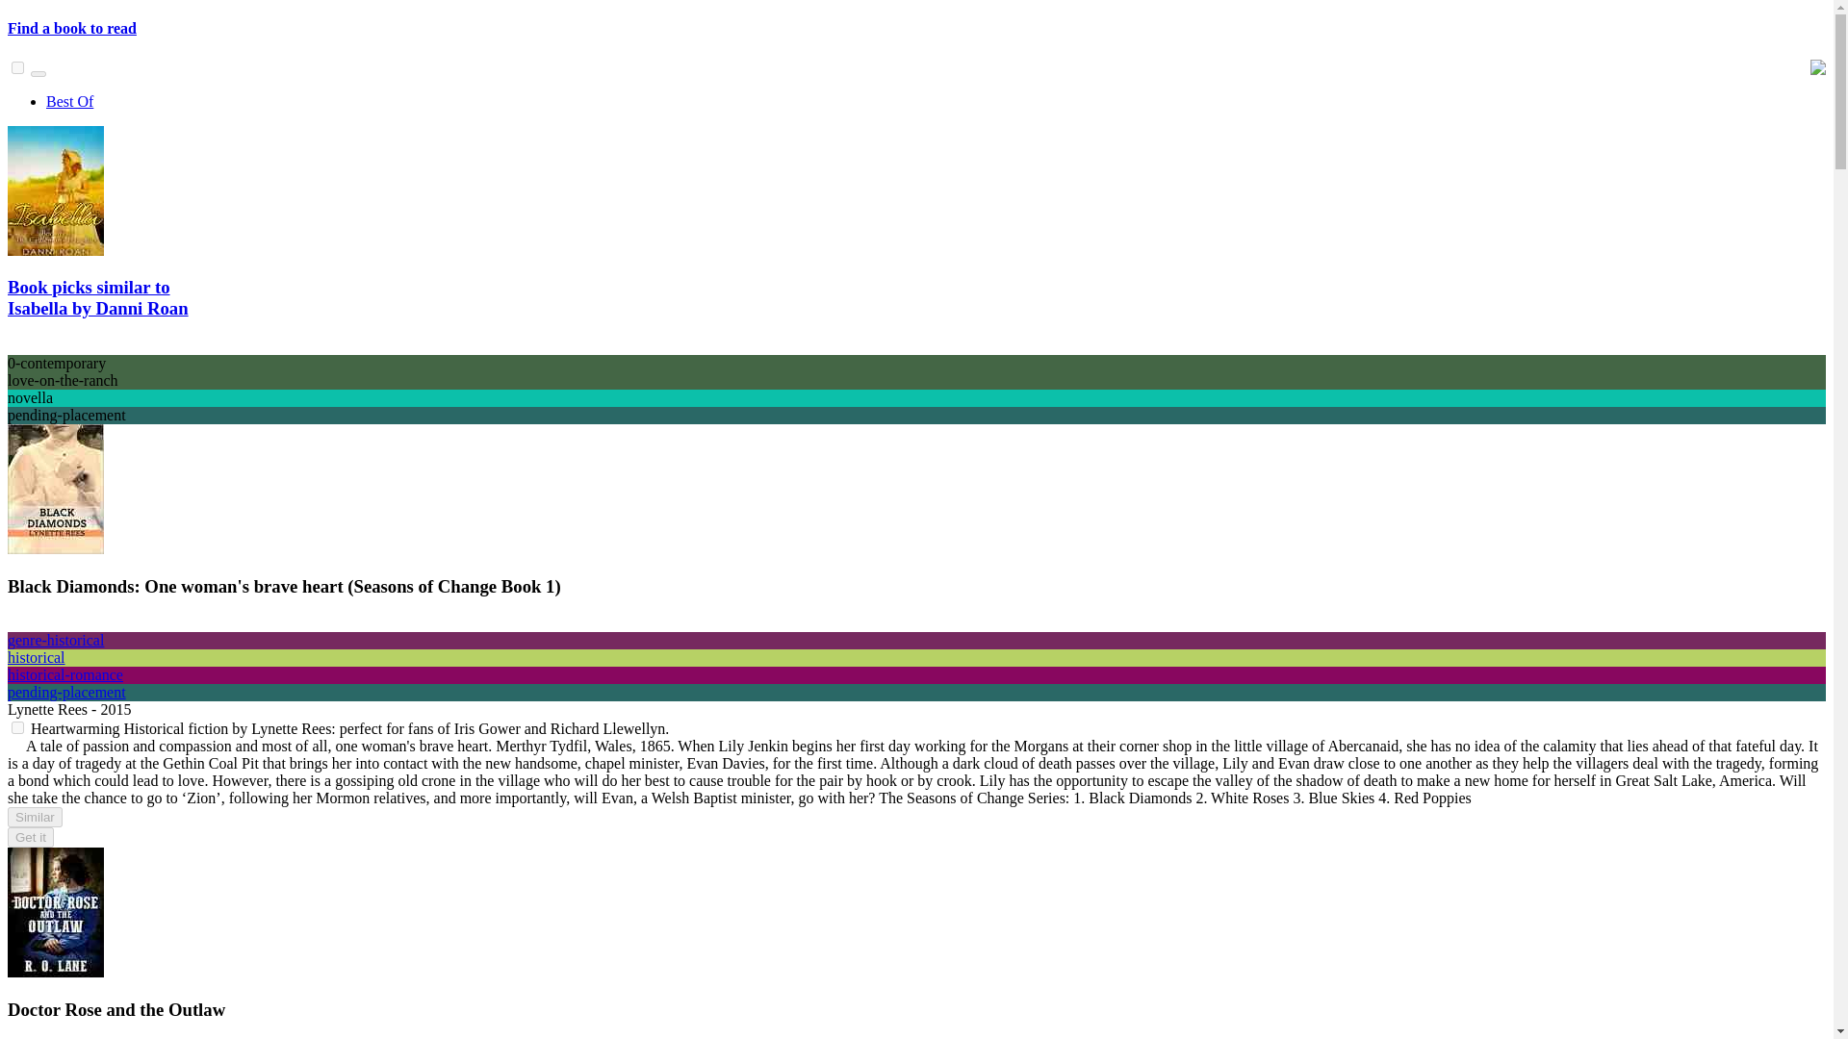  What do you see at coordinates (35, 817) in the screenshot?
I see `Similar` at bounding box center [35, 817].